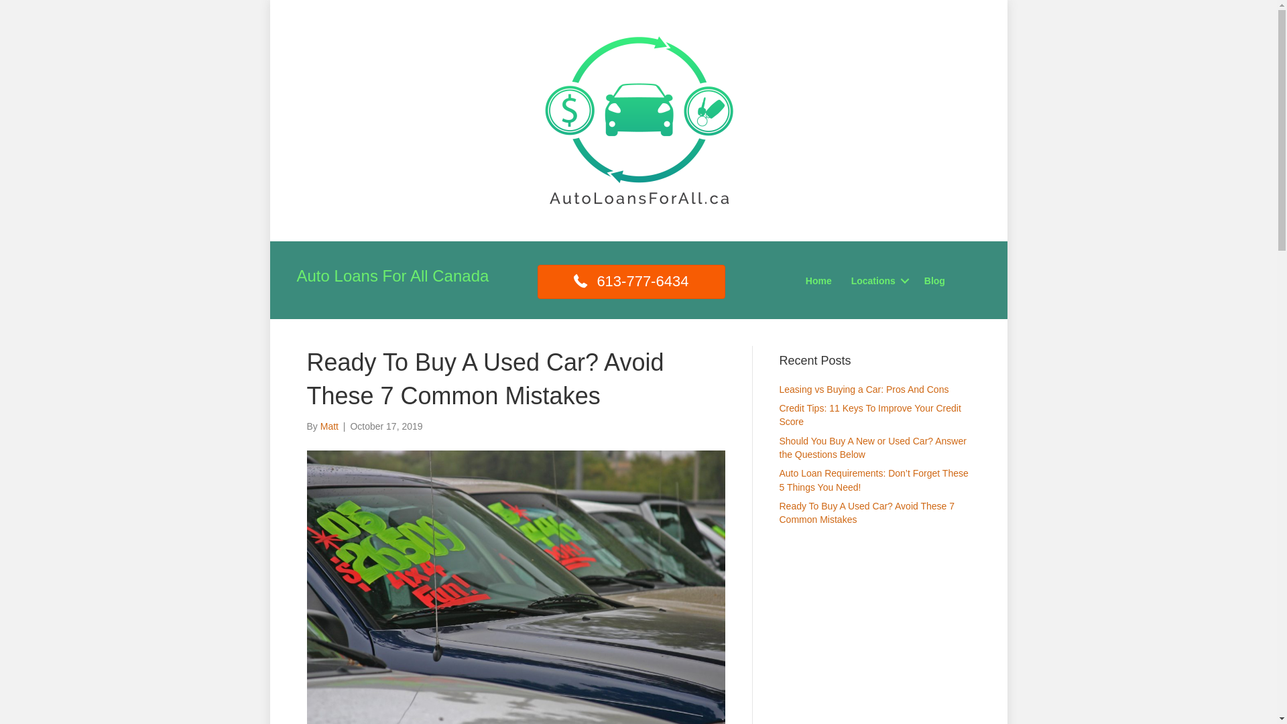  What do you see at coordinates (631, 282) in the screenshot?
I see `613-777-6434` at bounding box center [631, 282].